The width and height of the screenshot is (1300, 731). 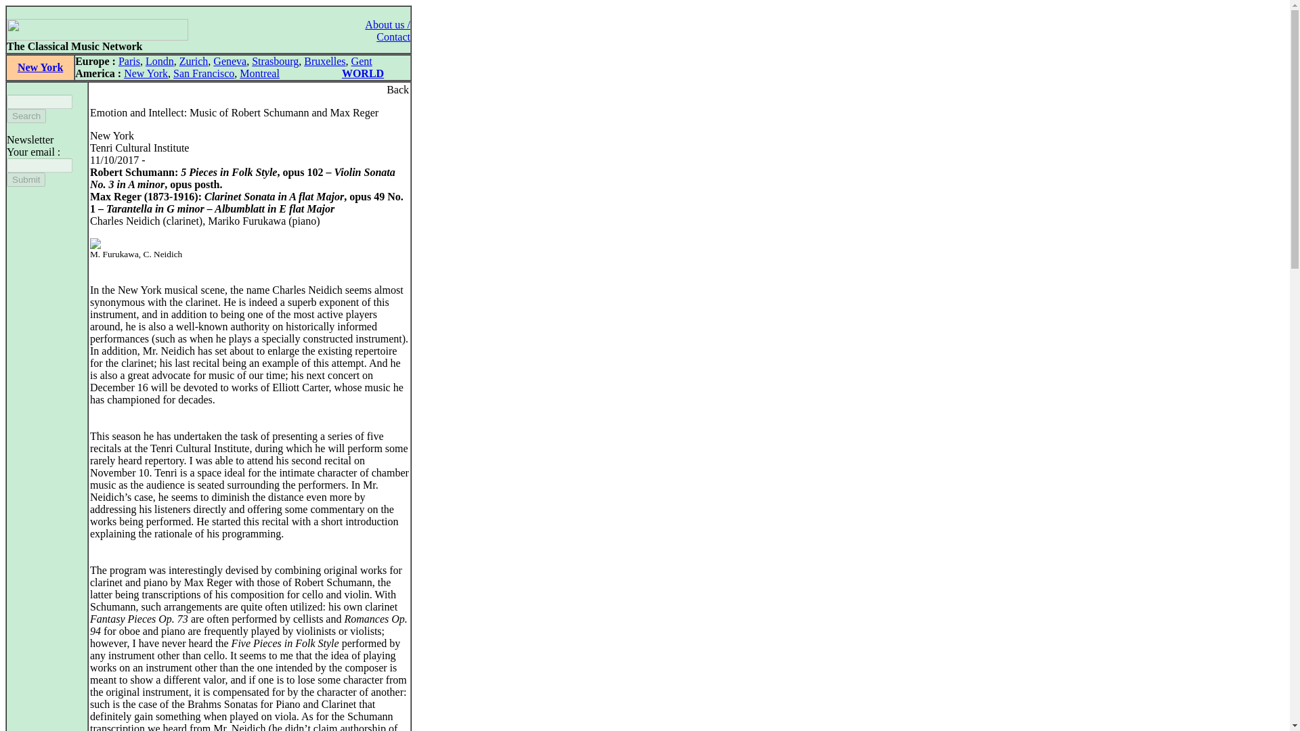 I want to click on Geneva, so click(x=230, y=61).